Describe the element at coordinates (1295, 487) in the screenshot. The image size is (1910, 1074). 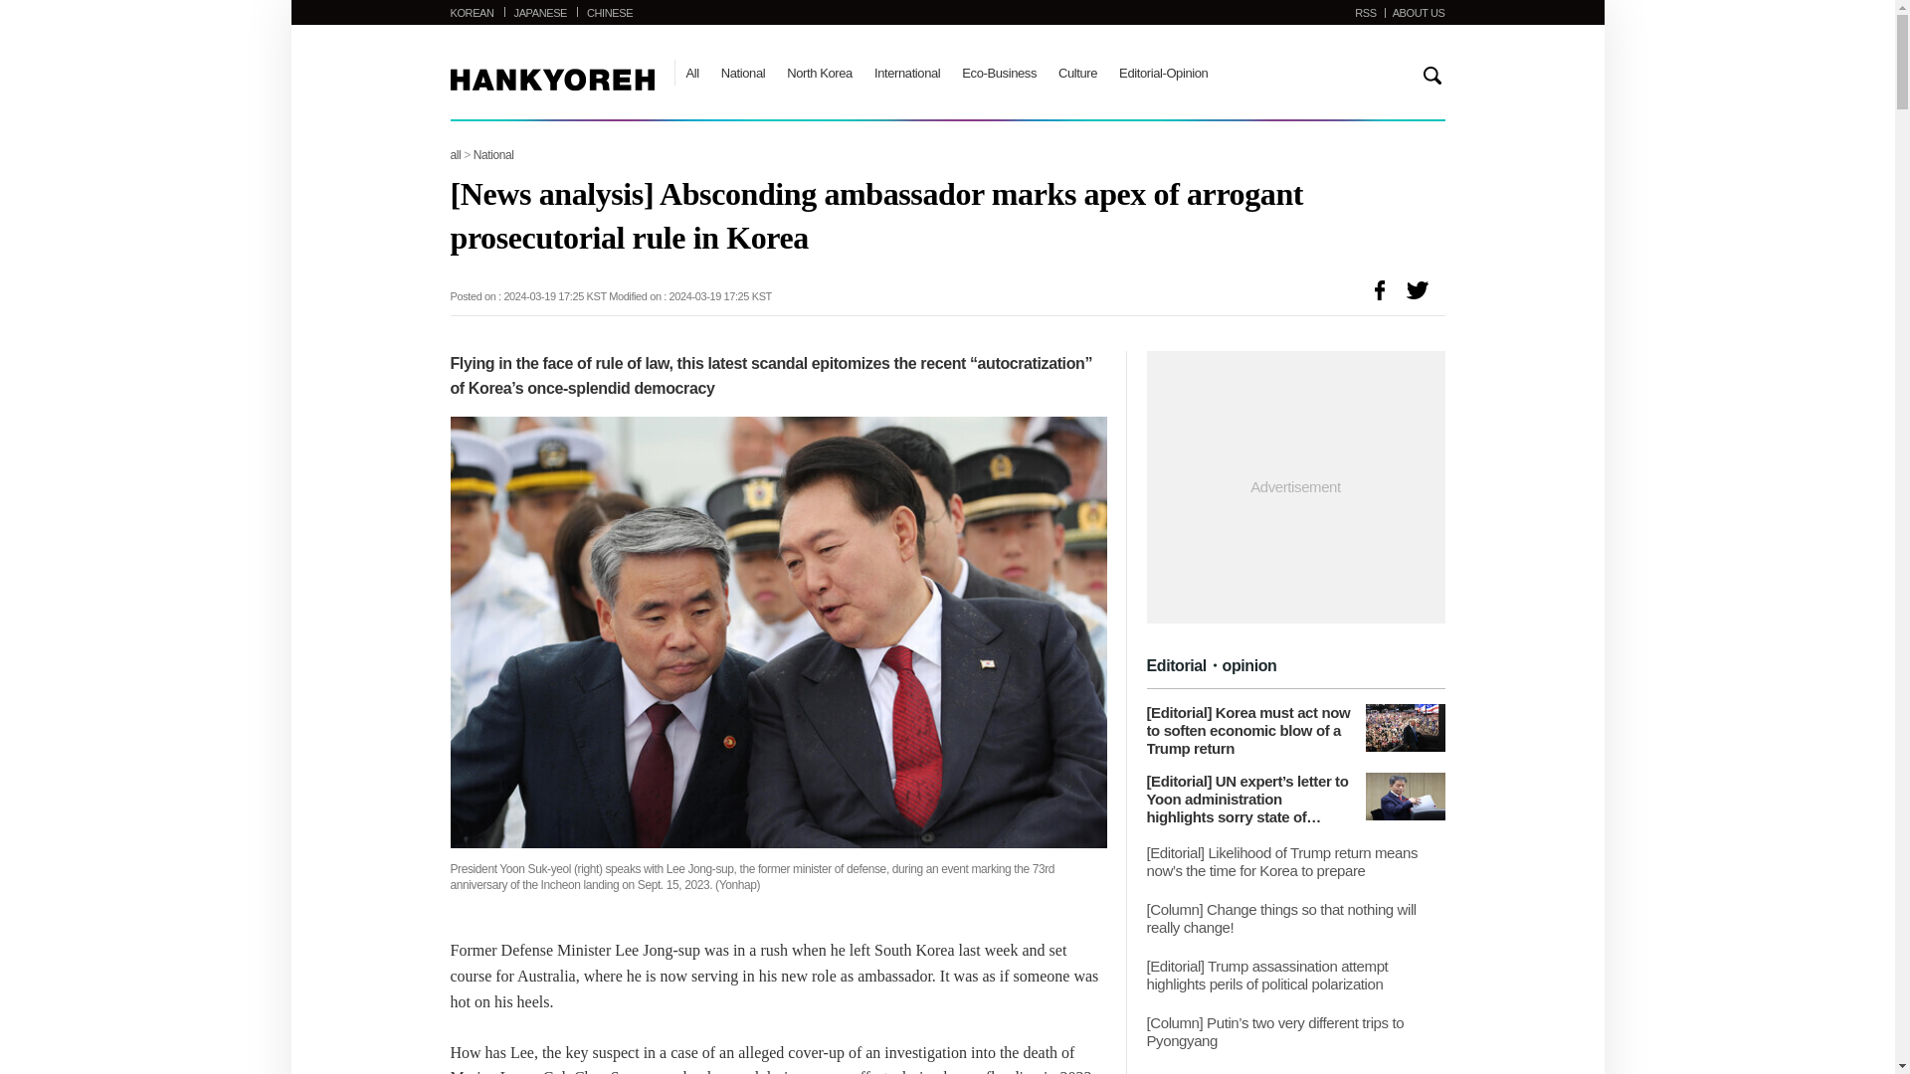
I see `Advertisement` at that location.